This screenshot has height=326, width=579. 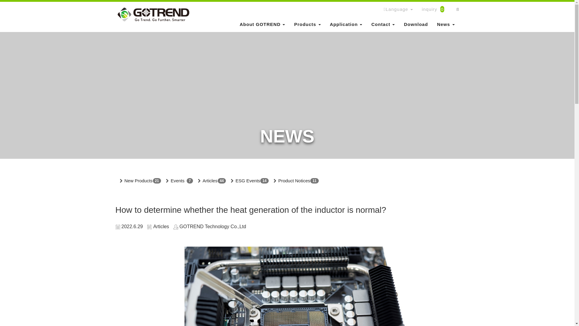 What do you see at coordinates (248, 181) in the screenshot?
I see `ESG Events` at bounding box center [248, 181].